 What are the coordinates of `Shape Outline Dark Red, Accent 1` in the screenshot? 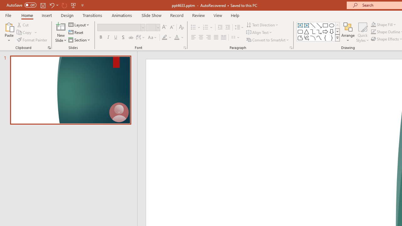 It's located at (373, 32).